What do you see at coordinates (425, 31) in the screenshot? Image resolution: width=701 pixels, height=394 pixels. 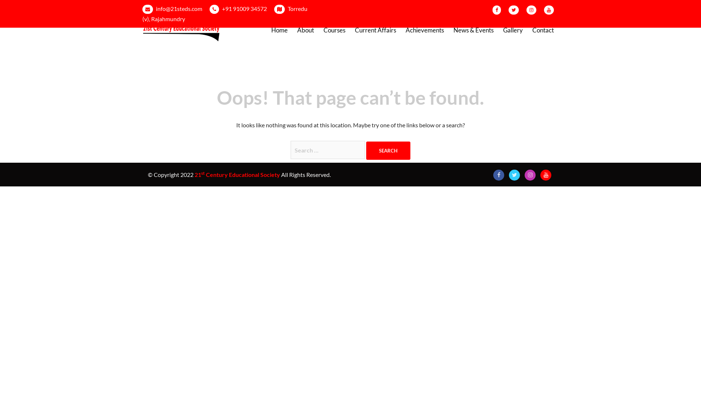 I see `Achievements` at bounding box center [425, 31].